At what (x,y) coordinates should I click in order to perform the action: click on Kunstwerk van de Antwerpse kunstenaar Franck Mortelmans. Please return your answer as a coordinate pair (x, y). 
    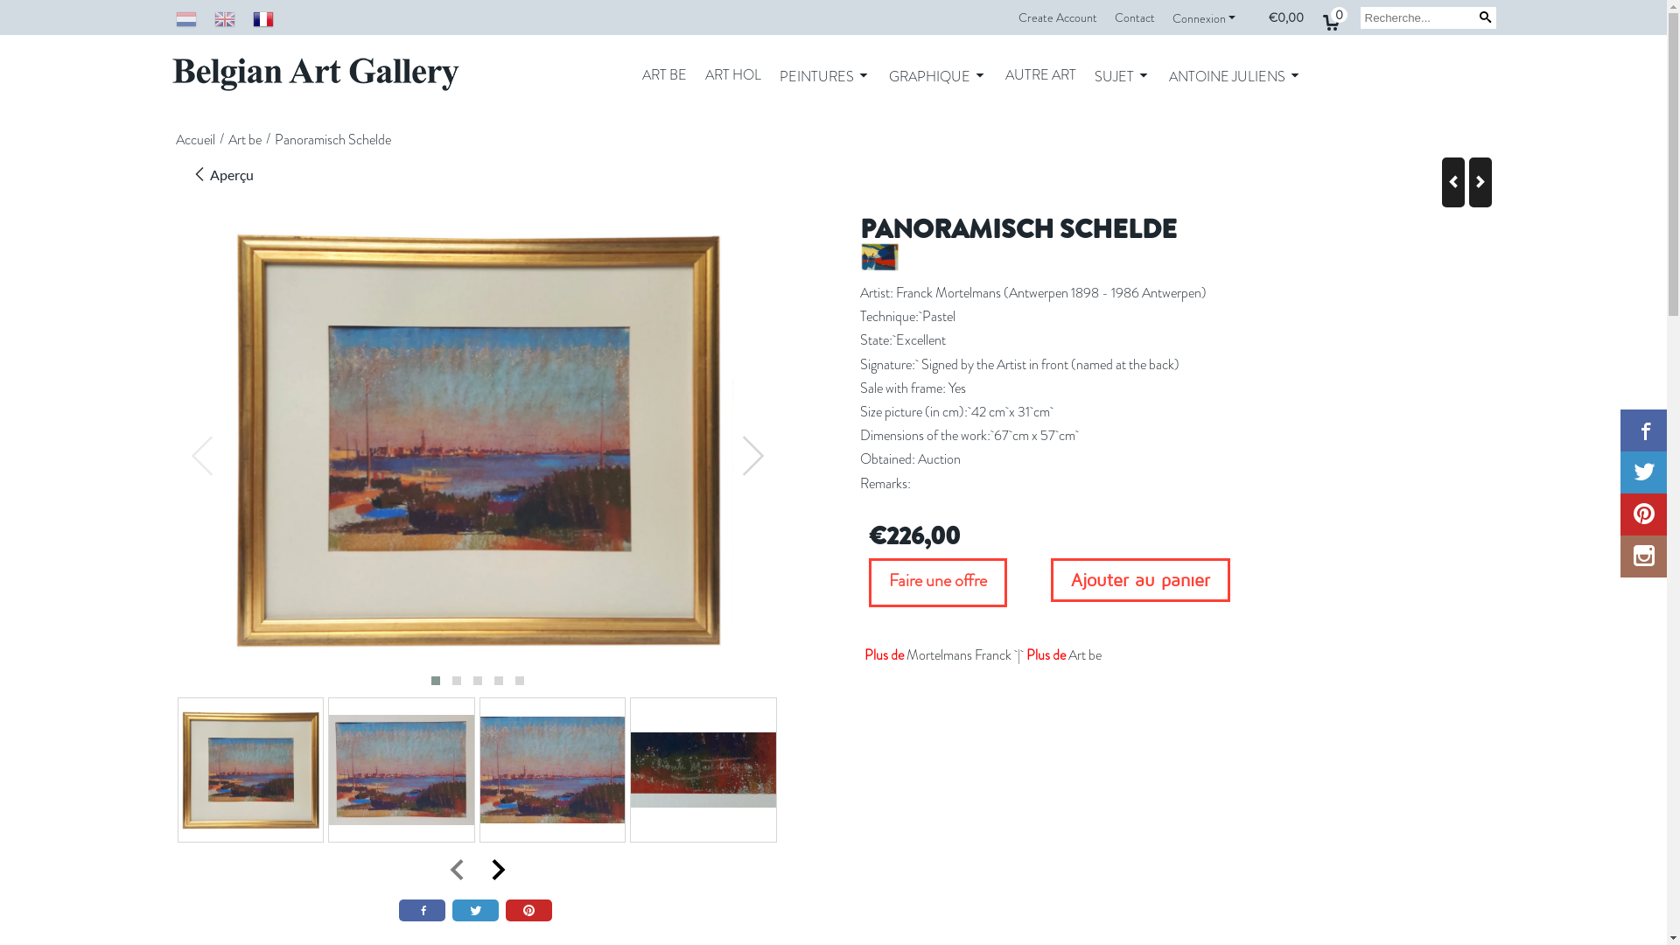
    Looking at the image, I should click on (401, 770).